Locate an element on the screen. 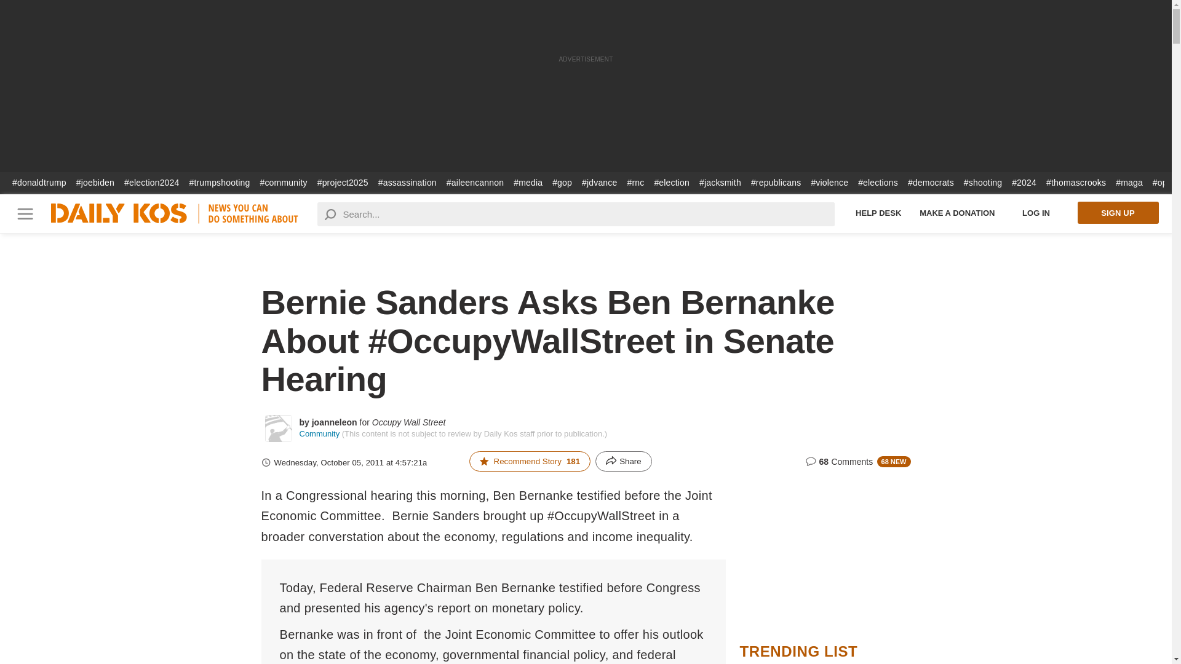 This screenshot has height=664, width=1181. Help Desk is located at coordinates (878, 213).